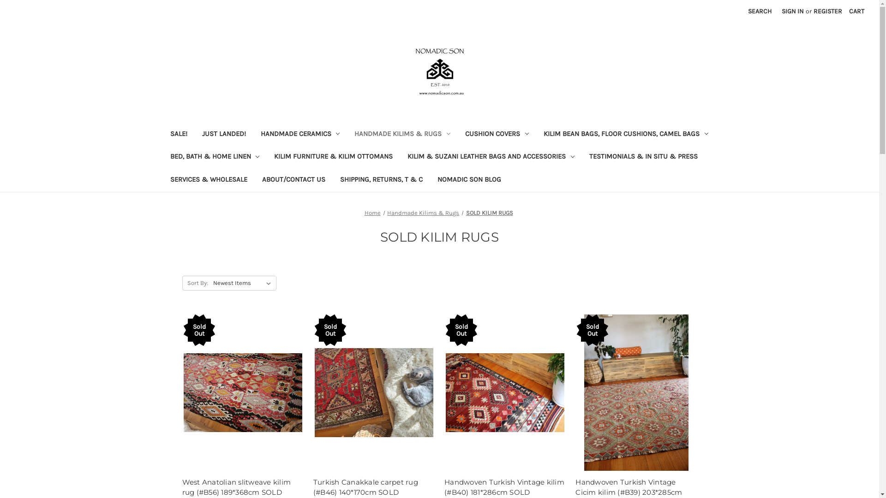 Image resolution: width=886 pixels, height=498 pixels. Describe the element at coordinates (381, 181) in the screenshot. I see `SHIPPING, RETURNS, T & C` at that location.